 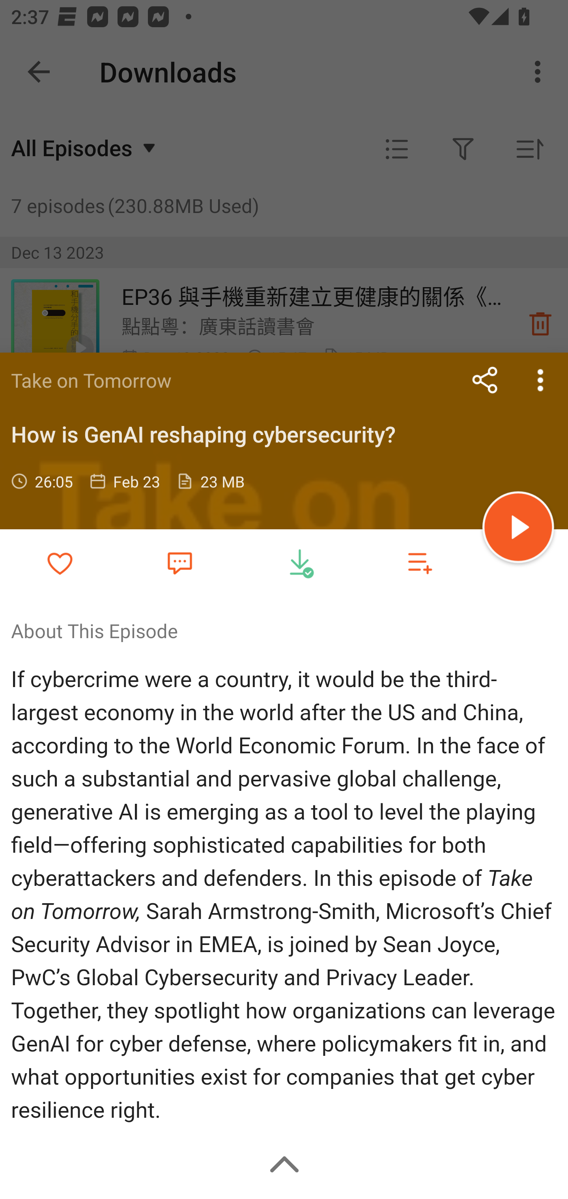 I want to click on Play, so click(x=518, y=529).